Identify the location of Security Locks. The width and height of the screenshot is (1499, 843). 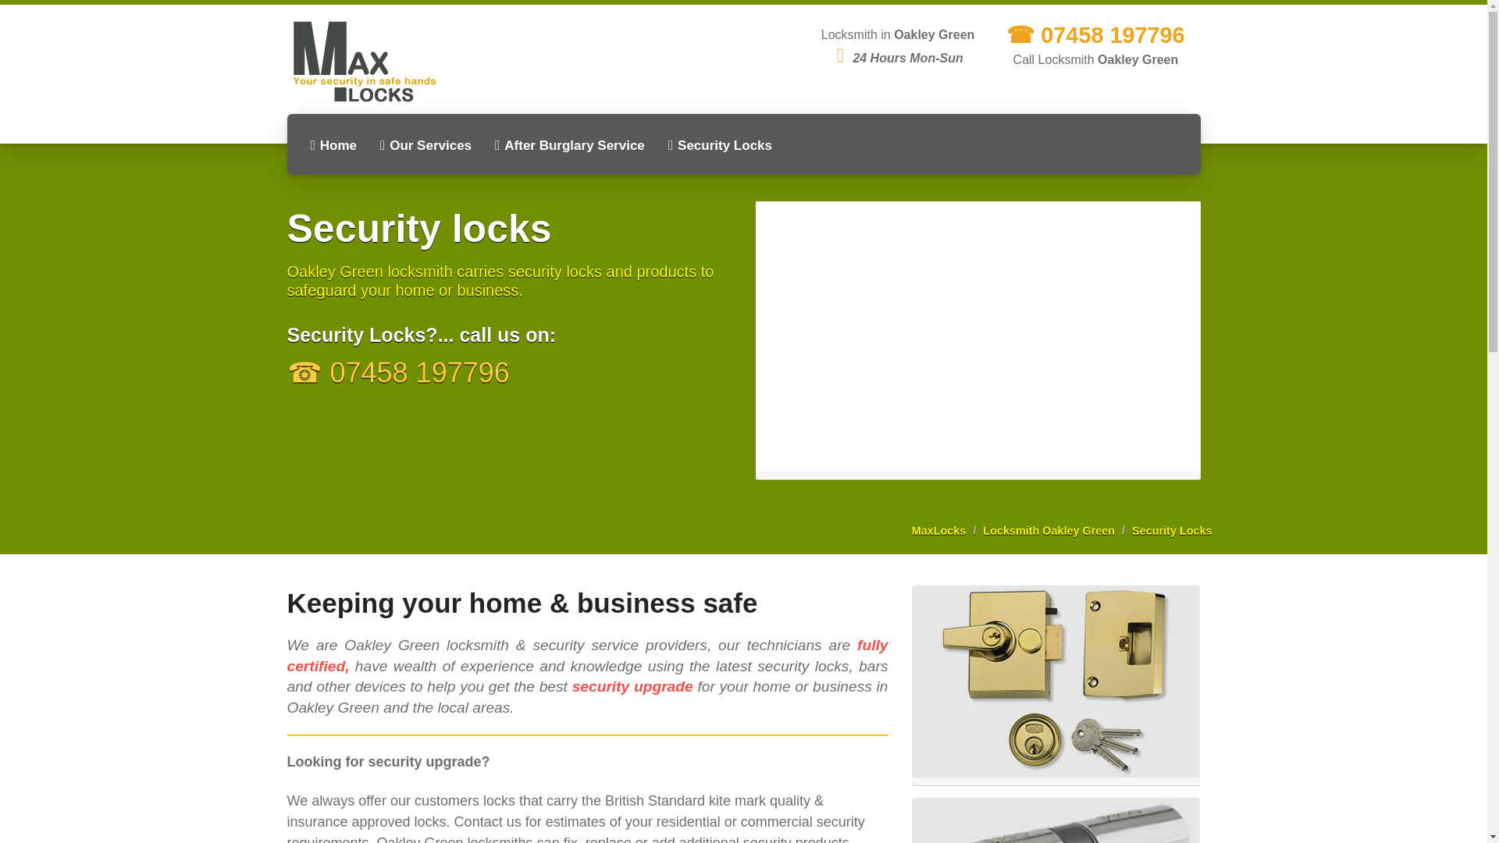
(720, 145).